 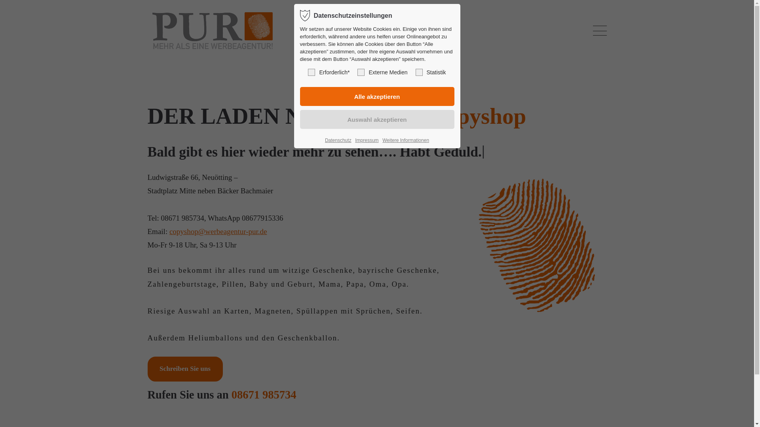 I want to click on copyshop@werbeagentur-pur.de, so click(x=218, y=232).